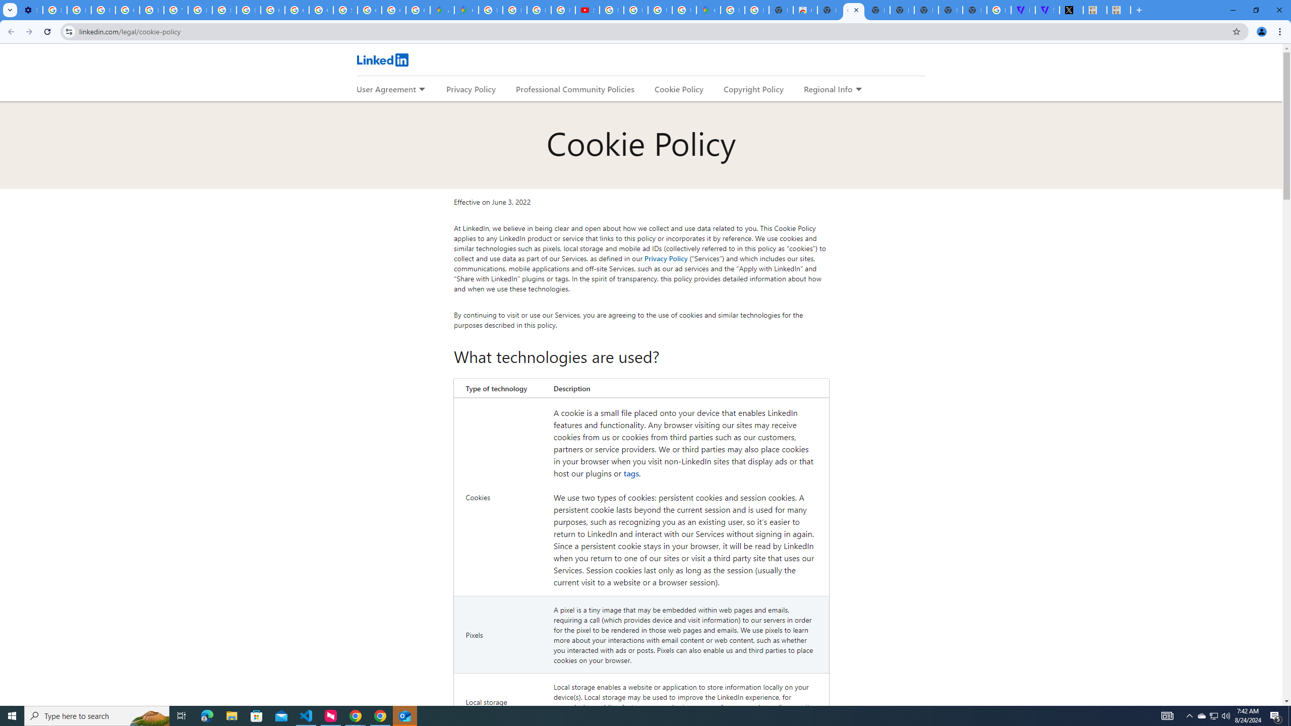 Image resolution: width=1291 pixels, height=726 pixels. Describe the element at coordinates (1281, 32) in the screenshot. I see `Chrome` at that location.